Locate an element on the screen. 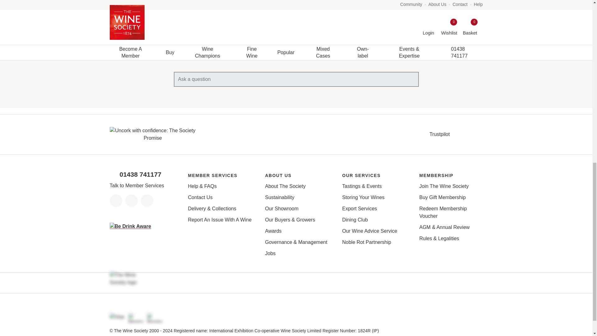 This screenshot has height=336, width=597. Mestro is located at coordinates (136, 318).